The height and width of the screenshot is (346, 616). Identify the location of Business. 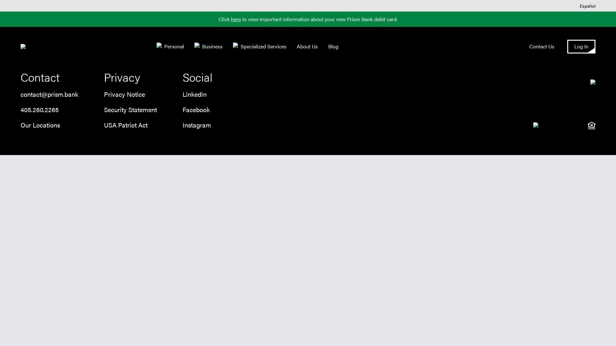
(209, 46).